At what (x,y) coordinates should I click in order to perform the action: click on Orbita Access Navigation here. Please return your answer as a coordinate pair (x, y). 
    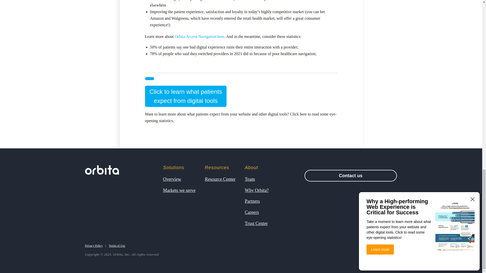
    Looking at the image, I should click on (250, 179).